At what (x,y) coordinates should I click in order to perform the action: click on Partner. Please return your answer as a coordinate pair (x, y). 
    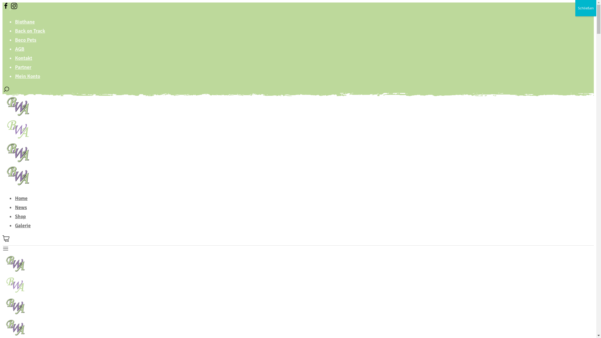
    Looking at the image, I should click on (23, 67).